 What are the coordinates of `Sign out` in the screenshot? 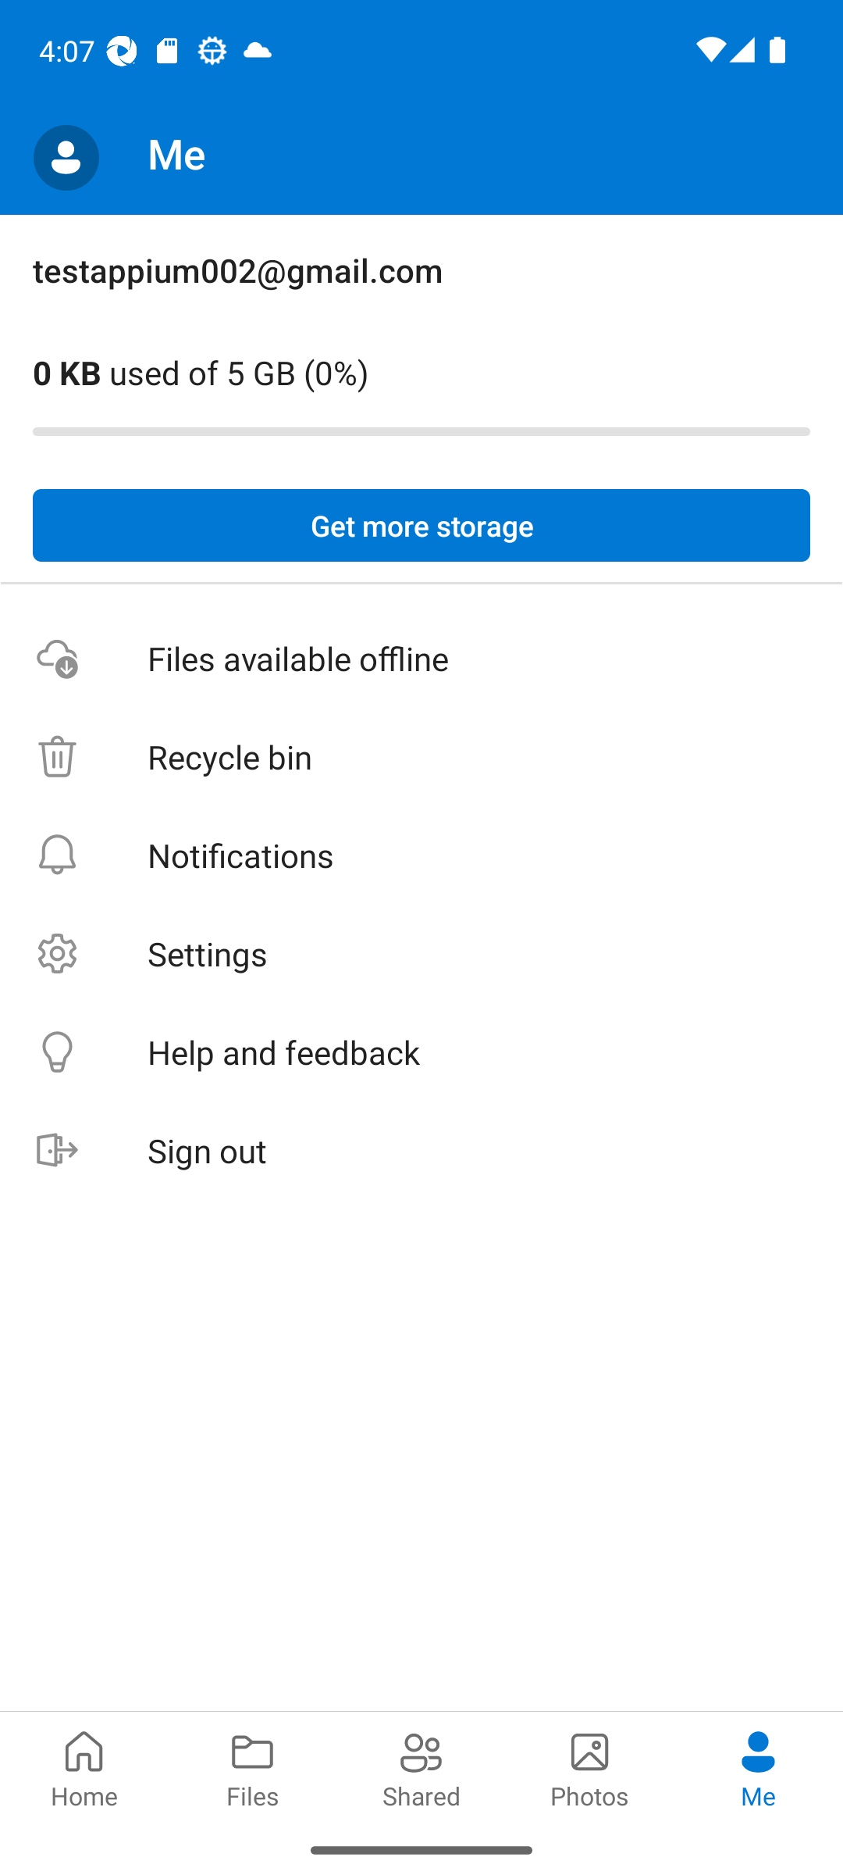 It's located at (421, 1152).